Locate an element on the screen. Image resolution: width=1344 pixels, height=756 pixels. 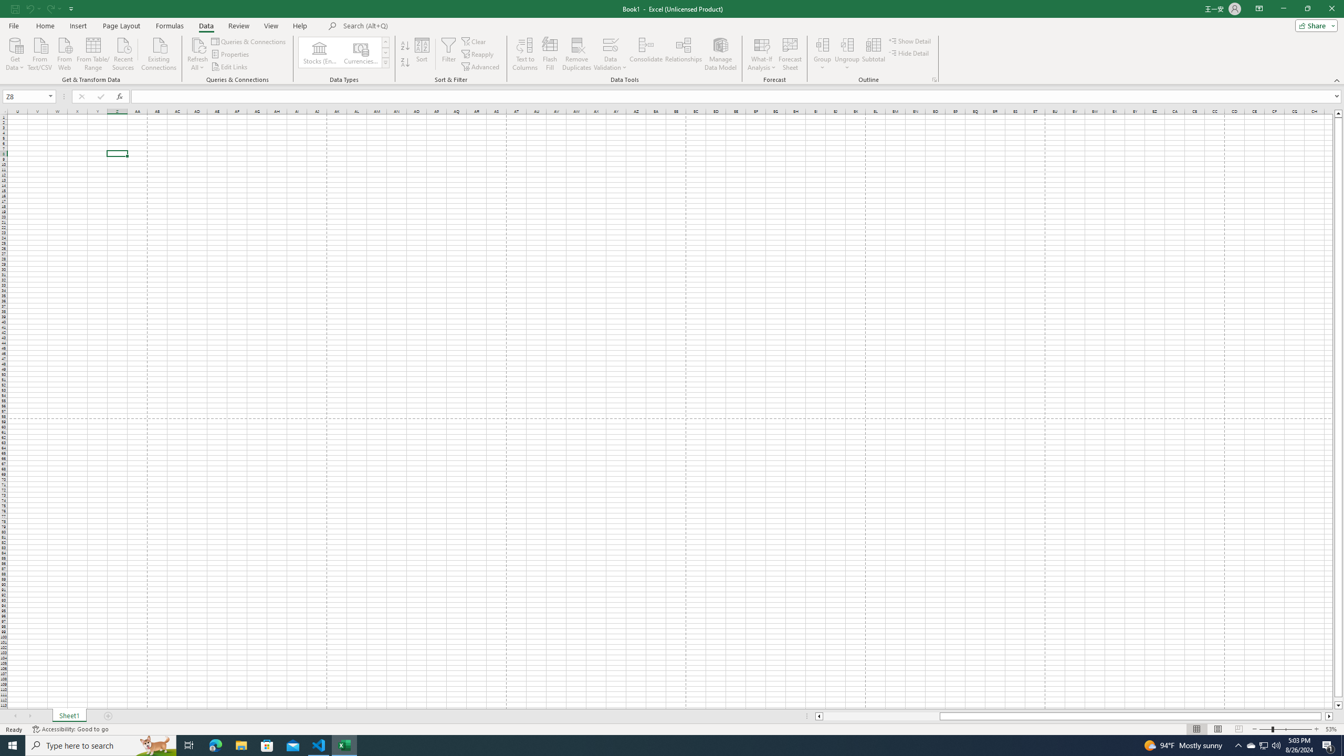
Group and Outline Settings is located at coordinates (933, 80).